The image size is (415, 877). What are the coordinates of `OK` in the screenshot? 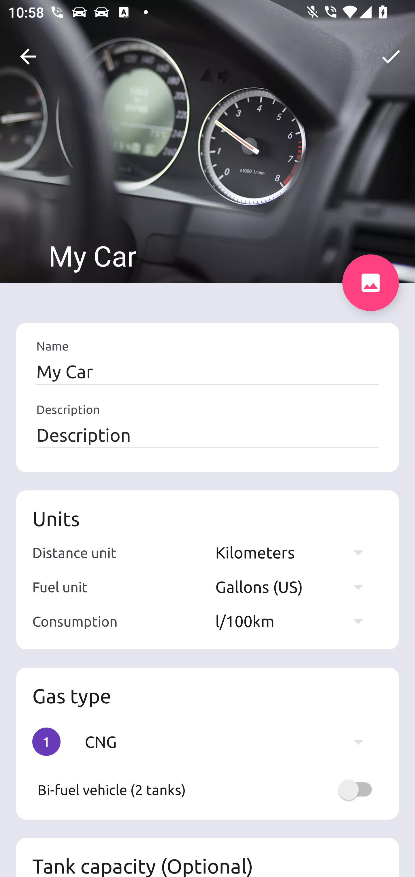 It's located at (391, 57).